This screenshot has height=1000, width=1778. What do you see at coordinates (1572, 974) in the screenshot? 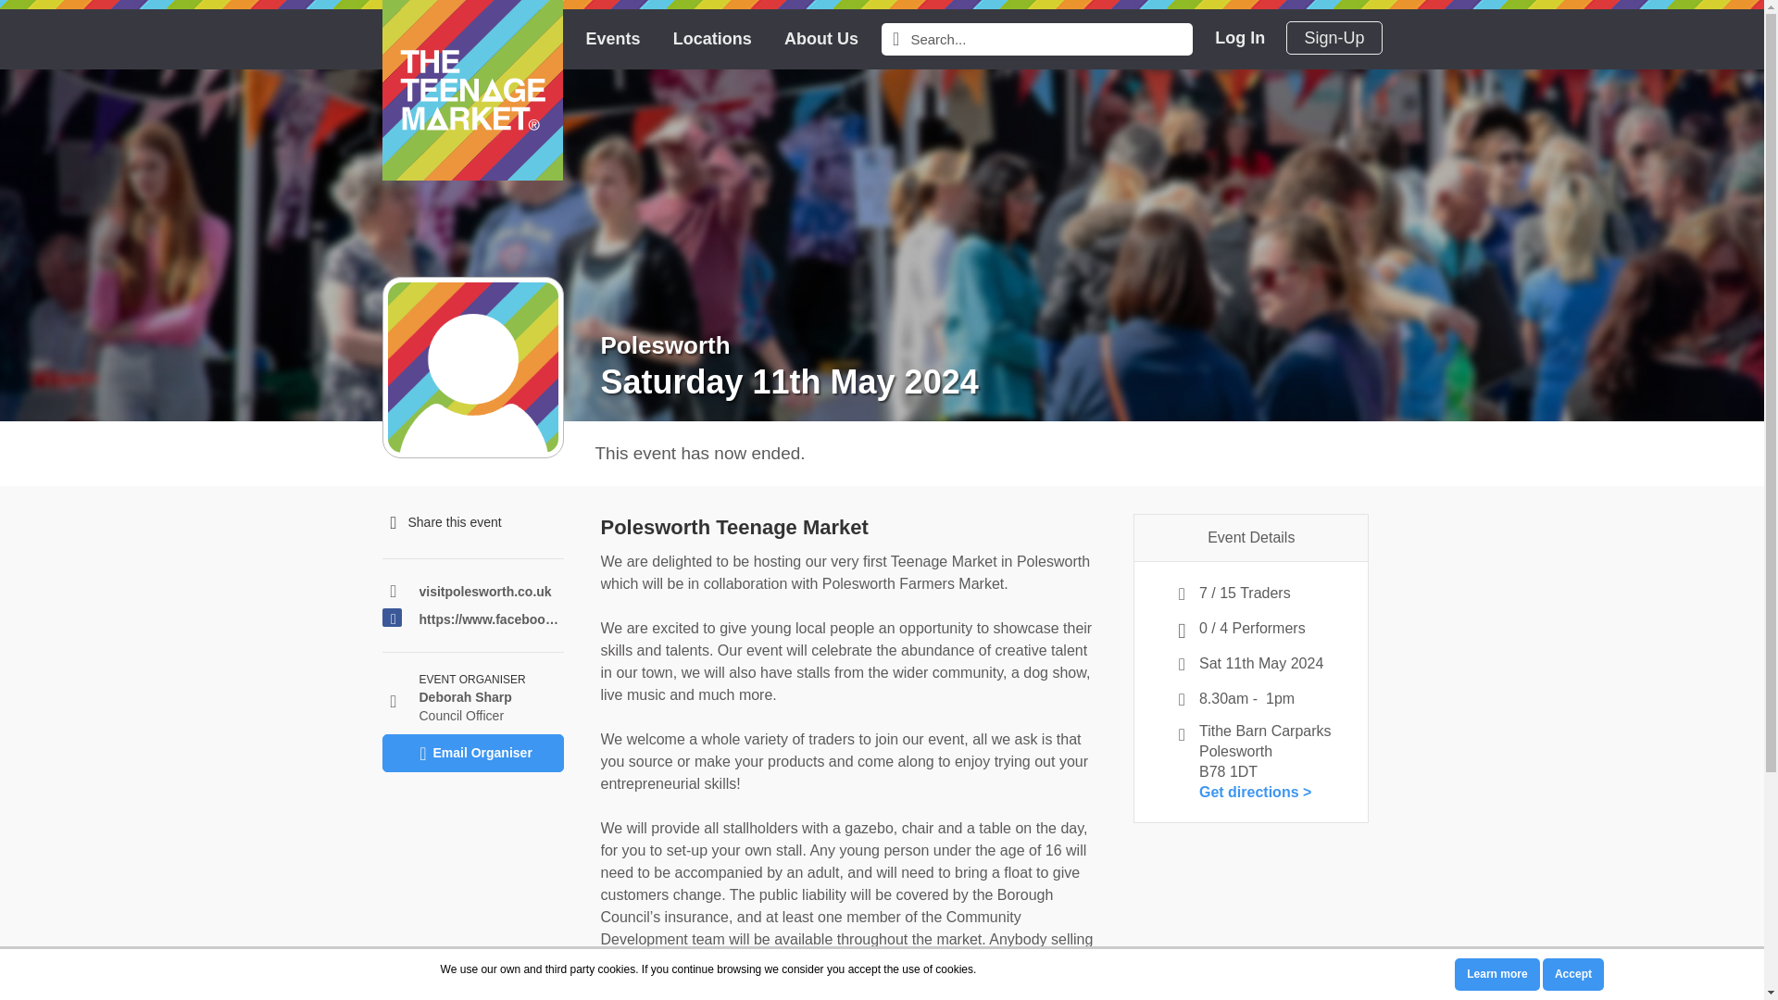
I see `Accept` at bounding box center [1572, 974].